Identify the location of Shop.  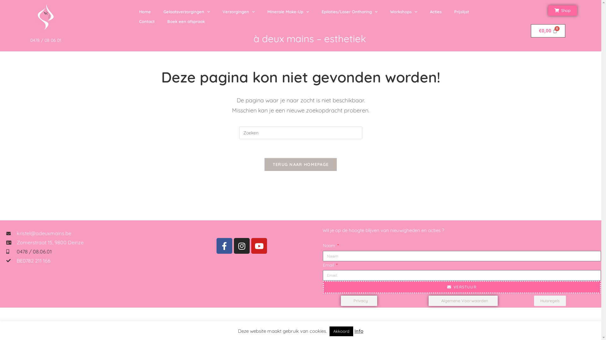
(562, 11).